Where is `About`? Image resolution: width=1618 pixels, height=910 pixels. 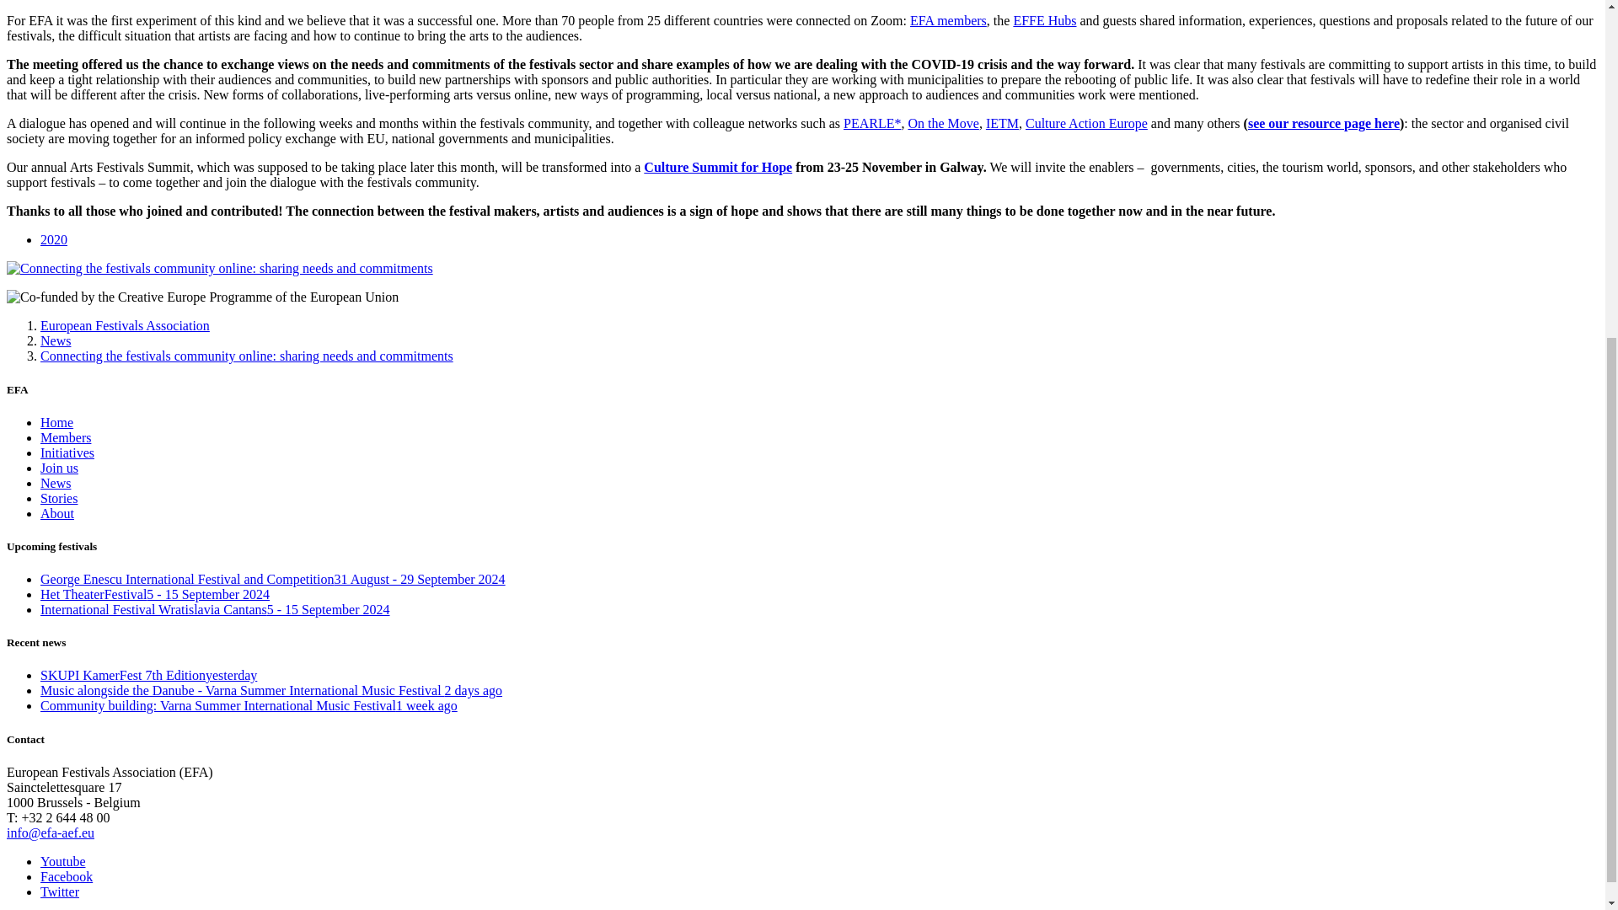
About is located at coordinates (57, 512).